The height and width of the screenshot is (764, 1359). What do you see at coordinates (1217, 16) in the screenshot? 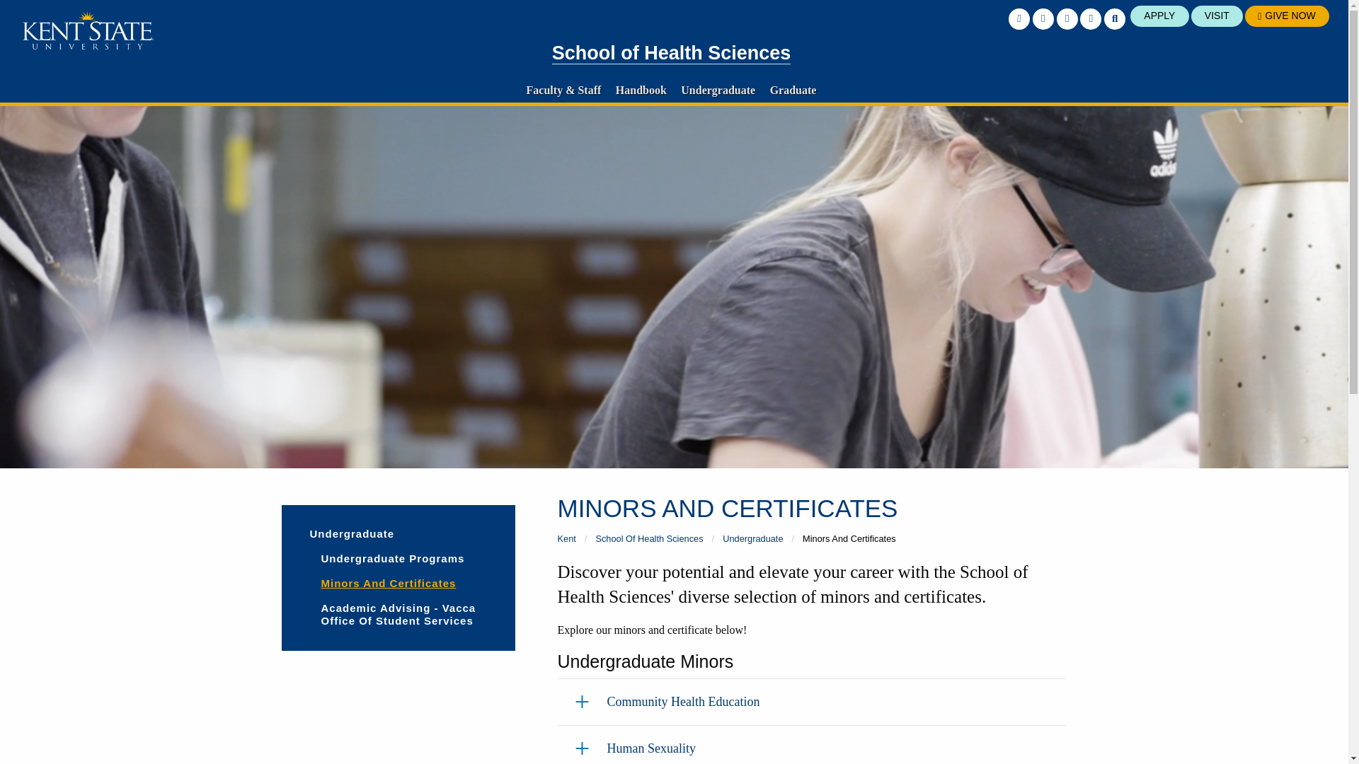
I see `VISIT` at bounding box center [1217, 16].